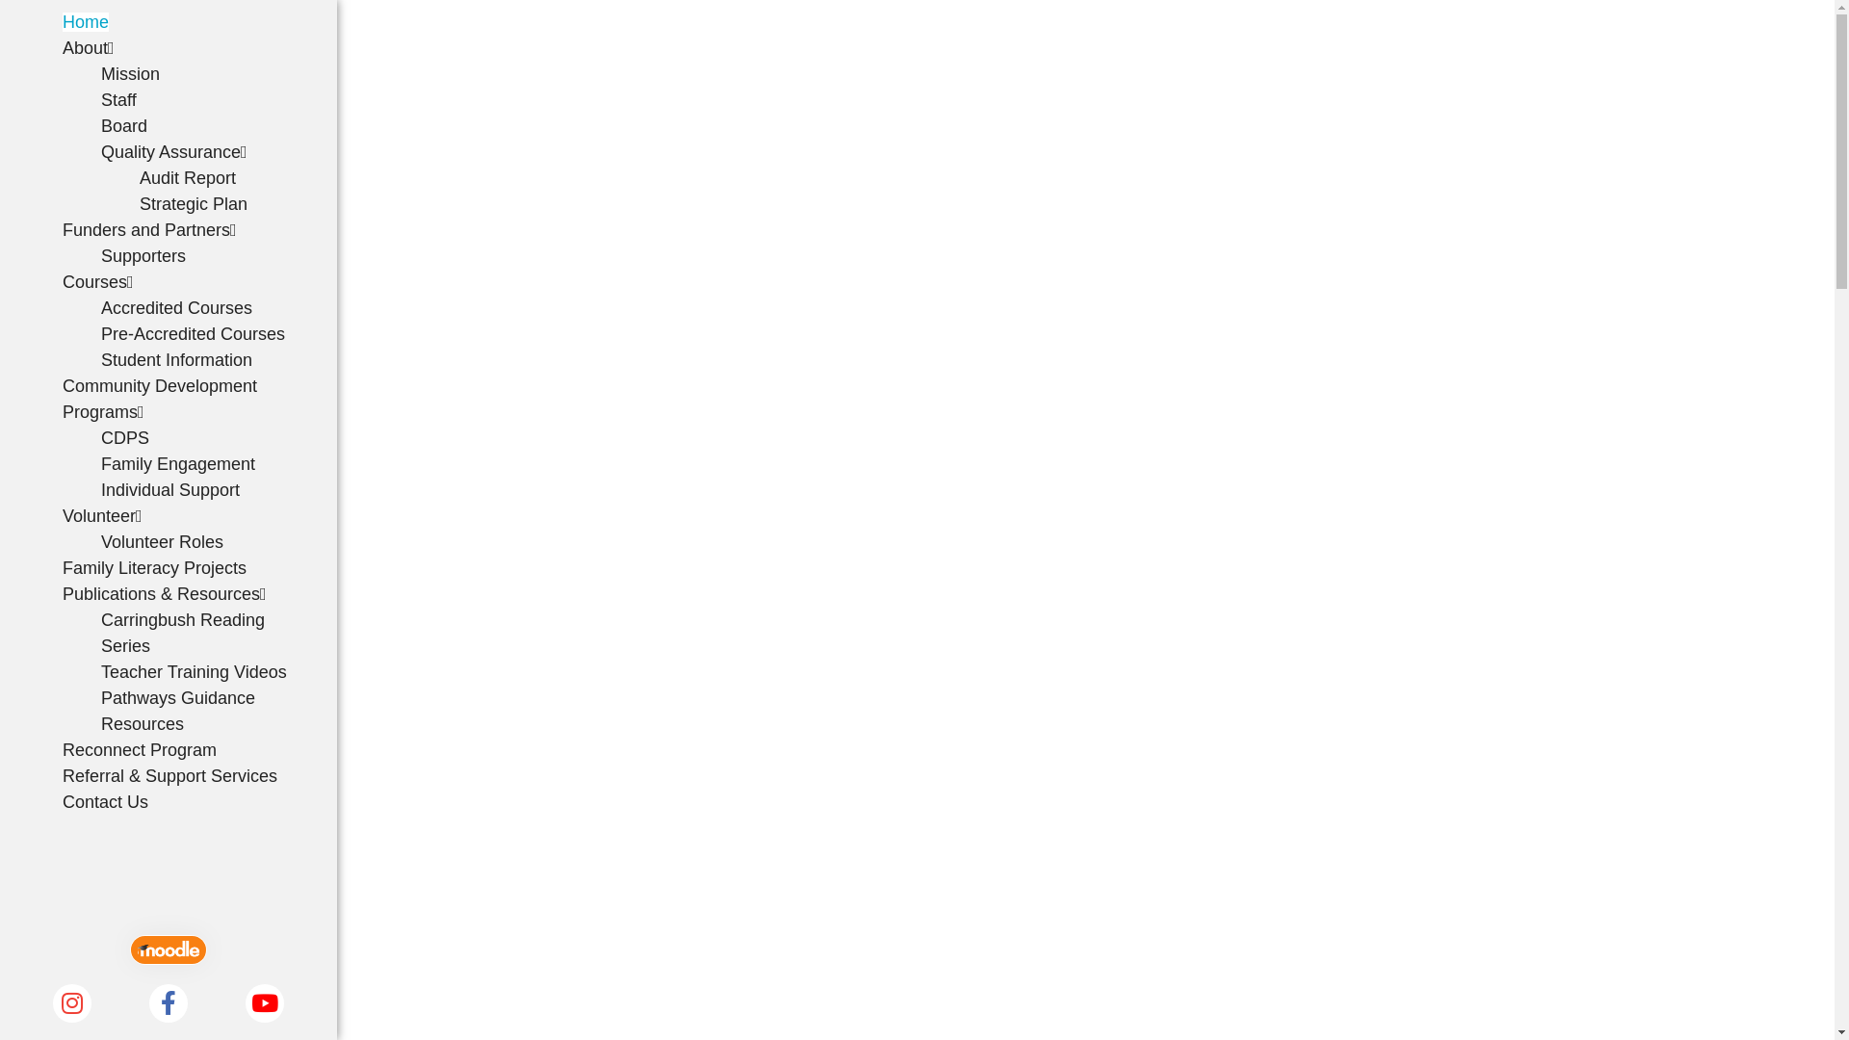 The width and height of the screenshot is (1849, 1040). What do you see at coordinates (195, 672) in the screenshot?
I see `Teacher Training Videos` at bounding box center [195, 672].